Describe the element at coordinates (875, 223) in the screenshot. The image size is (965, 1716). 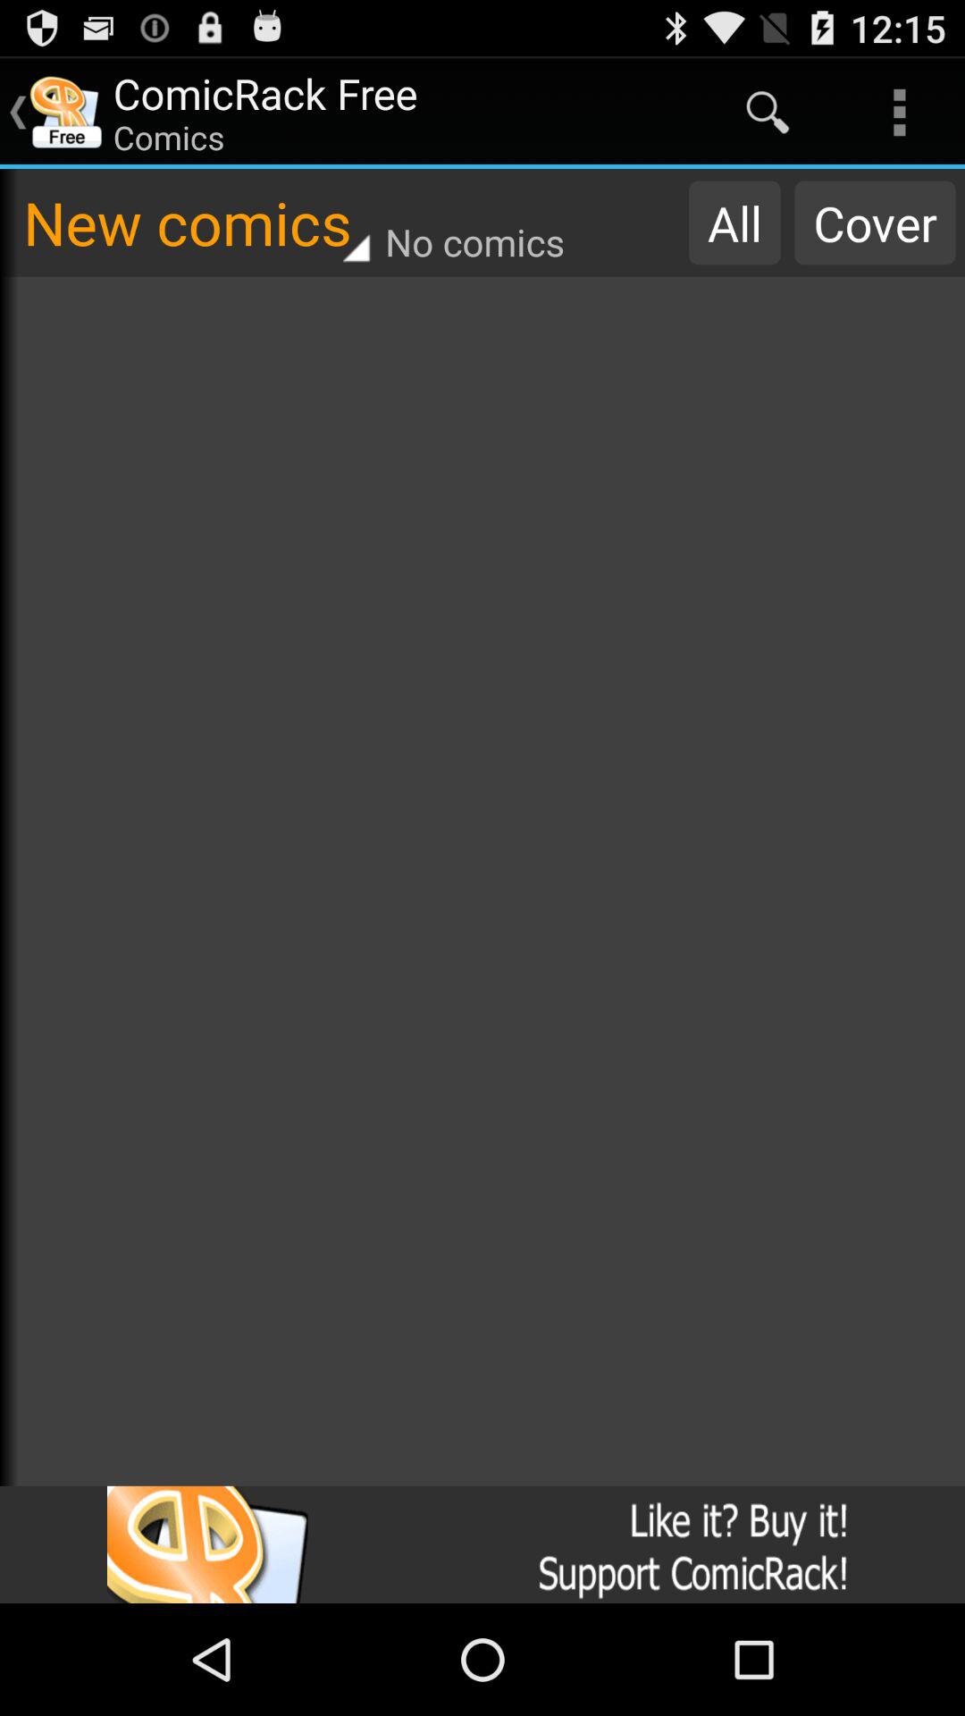
I see `press the cover app` at that location.